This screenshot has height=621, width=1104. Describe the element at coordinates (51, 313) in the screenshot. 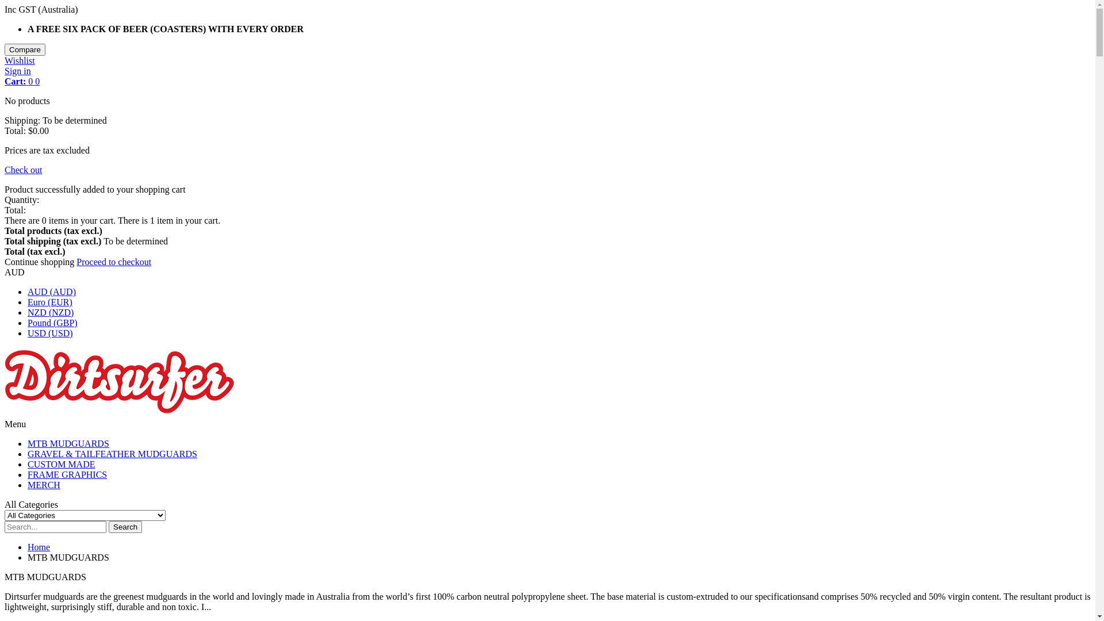

I see `NZD (NZD)` at that location.